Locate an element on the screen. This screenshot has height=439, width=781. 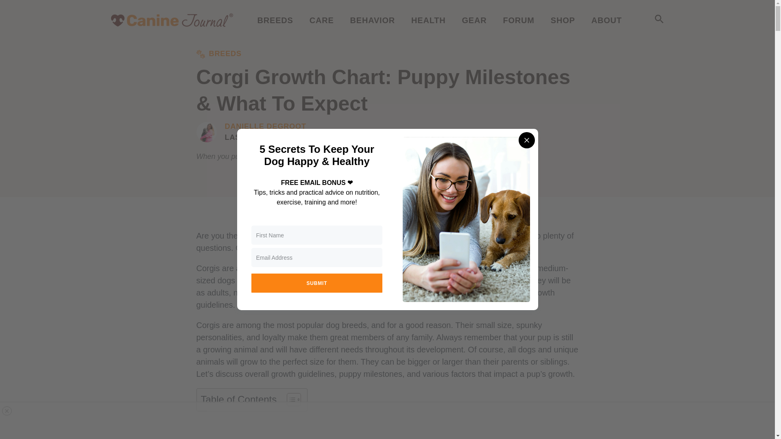
Share on Pinterest is located at coordinates (490, 213).